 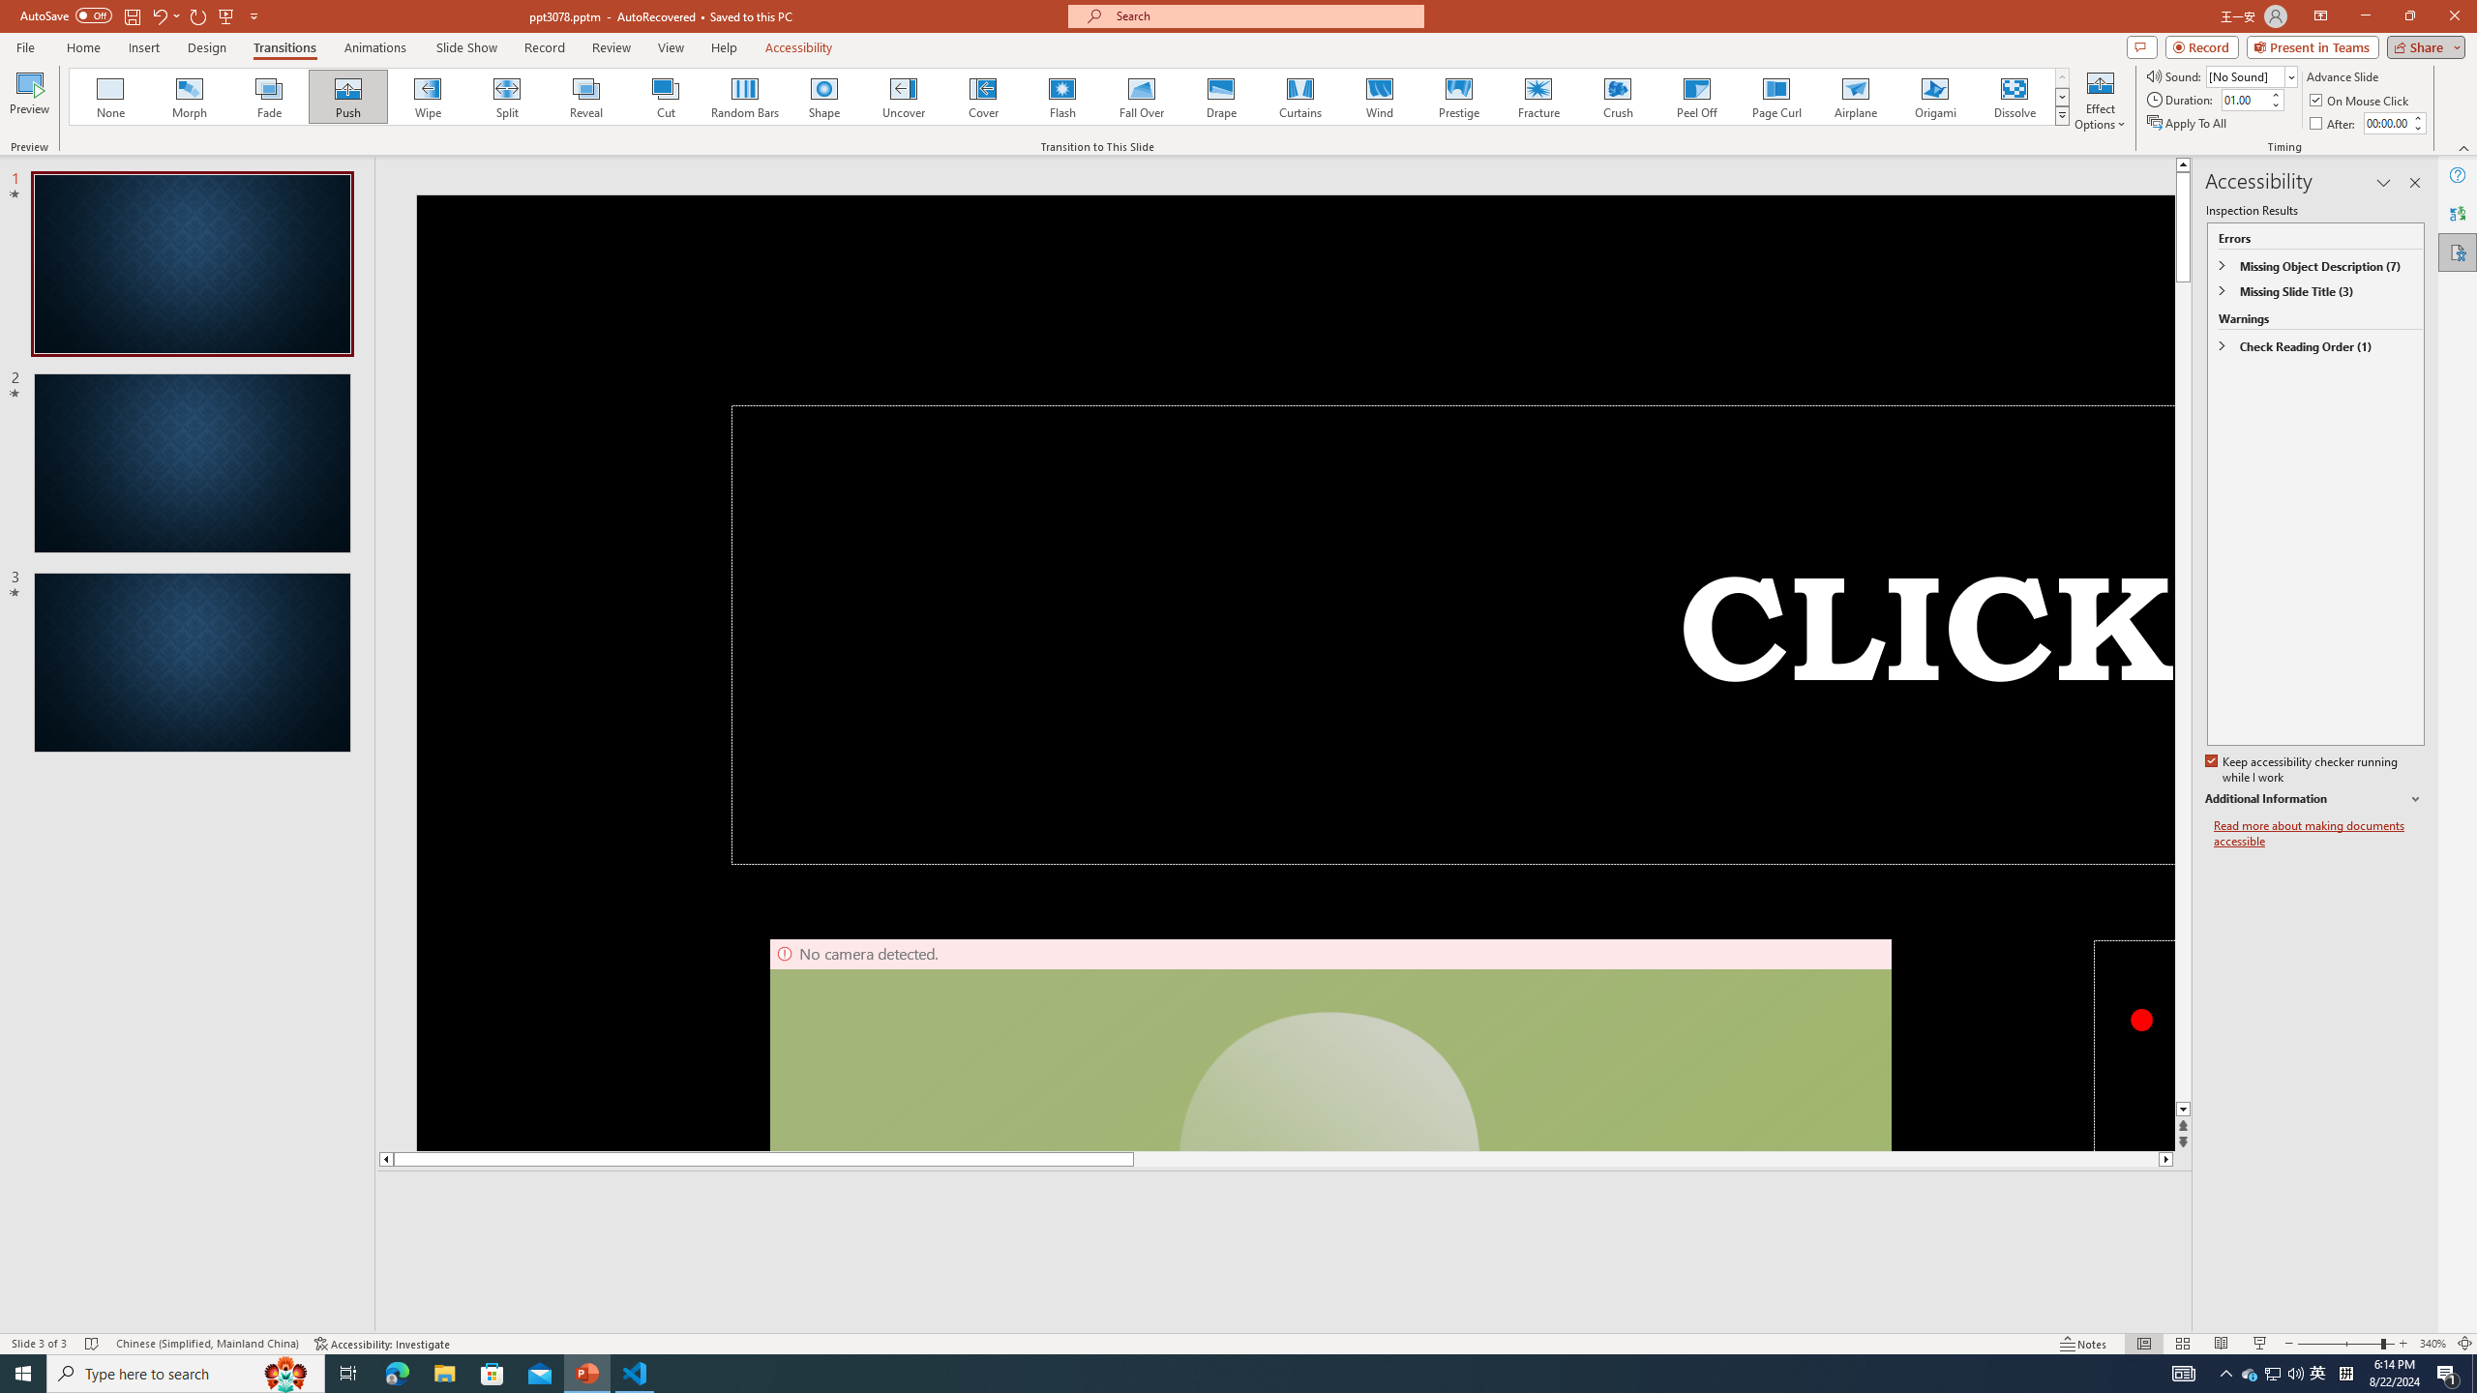 I want to click on Origami, so click(x=1934, y=97).